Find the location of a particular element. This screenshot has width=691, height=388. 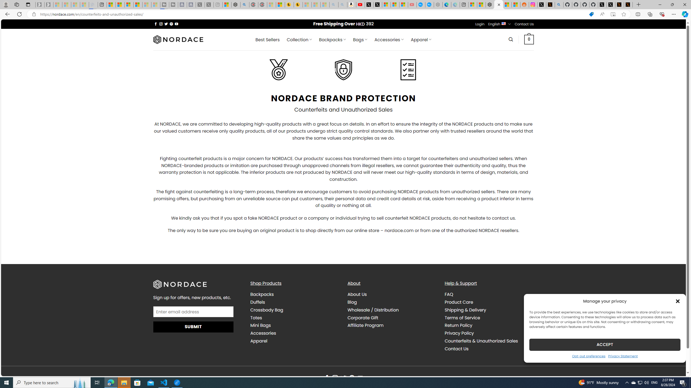

Affiliate Program is located at coordinates (365, 325).